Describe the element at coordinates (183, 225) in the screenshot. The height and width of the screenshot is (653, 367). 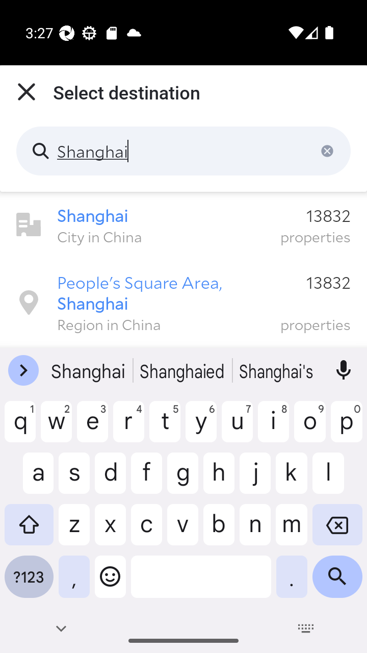
I see `Shanghai 13832 City in China properties` at that location.